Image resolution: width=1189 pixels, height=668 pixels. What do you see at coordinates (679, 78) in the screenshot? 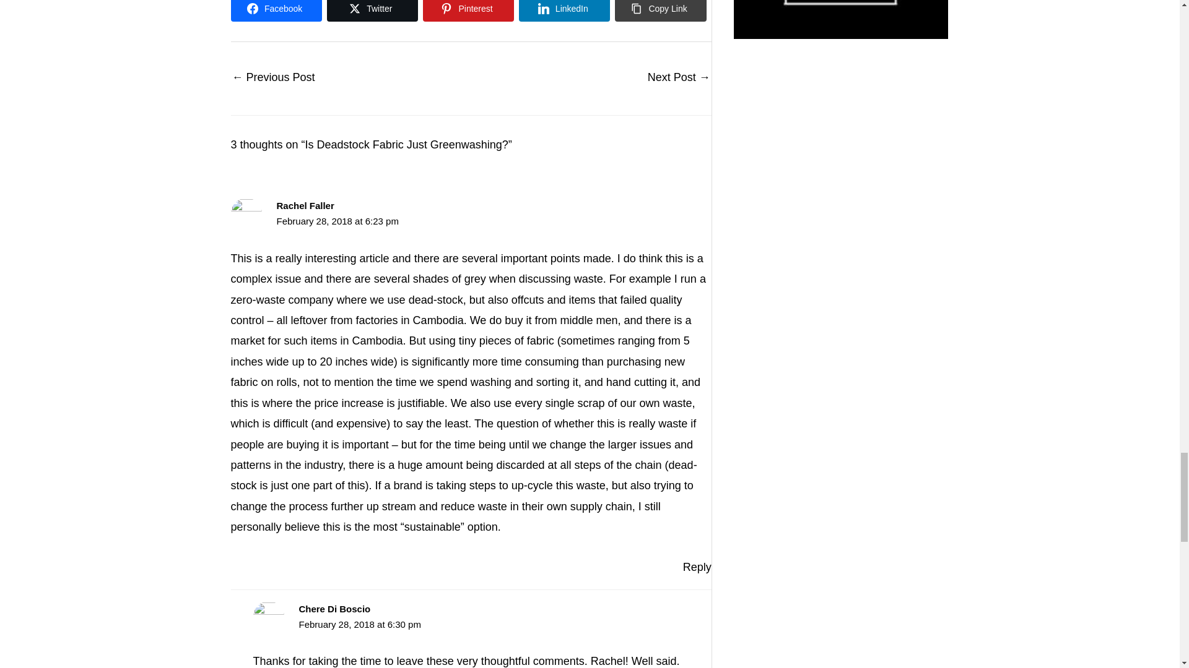
I see `Homemade Plastic Free Christmas Gift Ideas We Love` at bounding box center [679, 78].